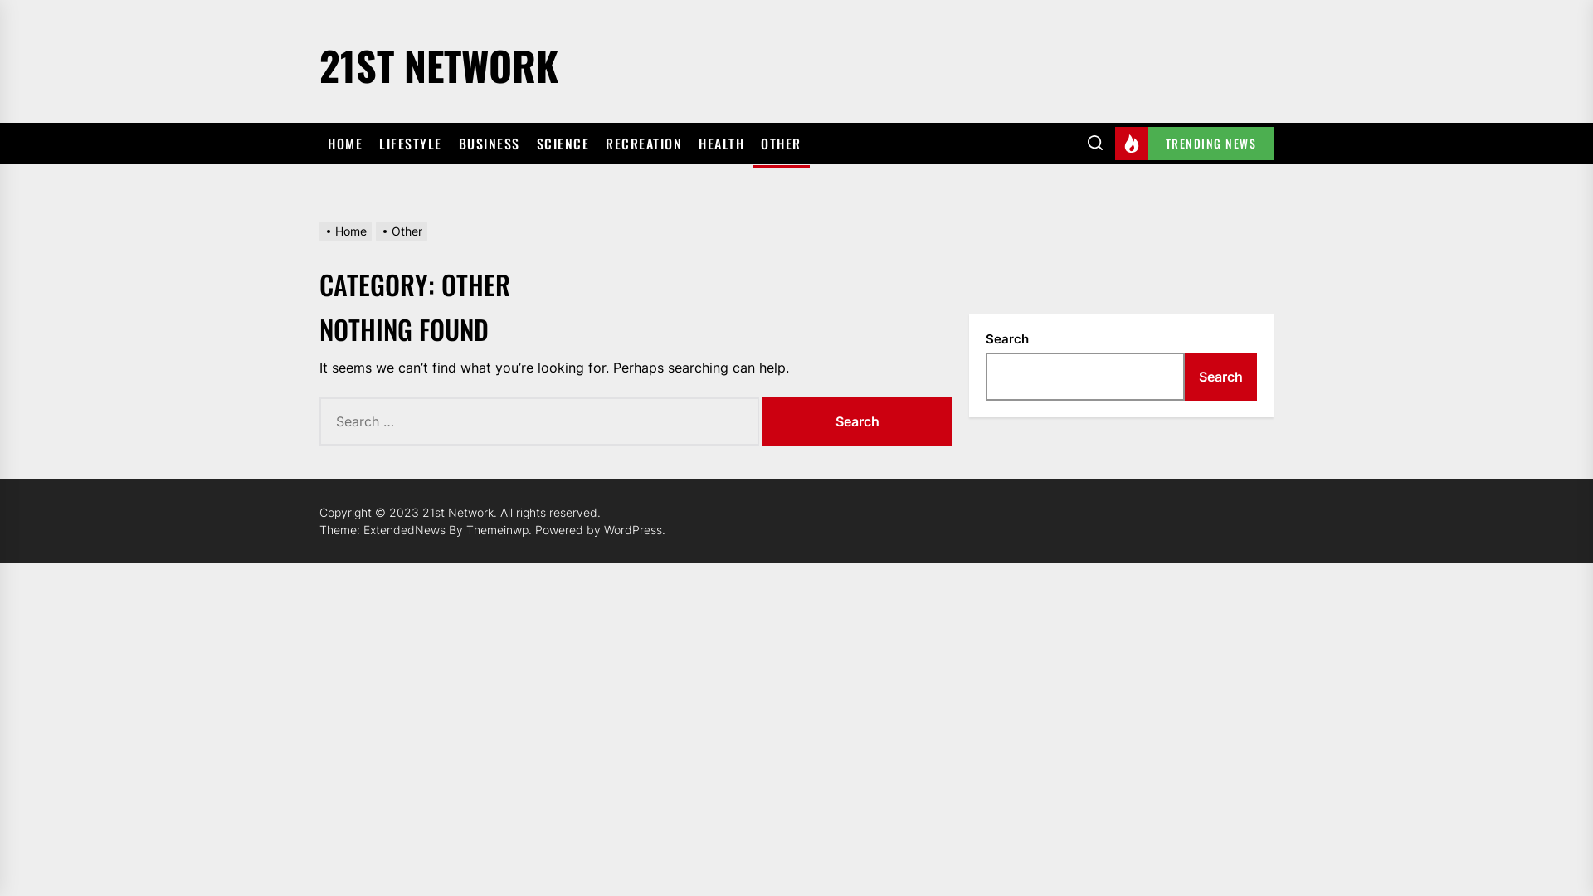  I want to click on RECREATION, so click(644, 144).